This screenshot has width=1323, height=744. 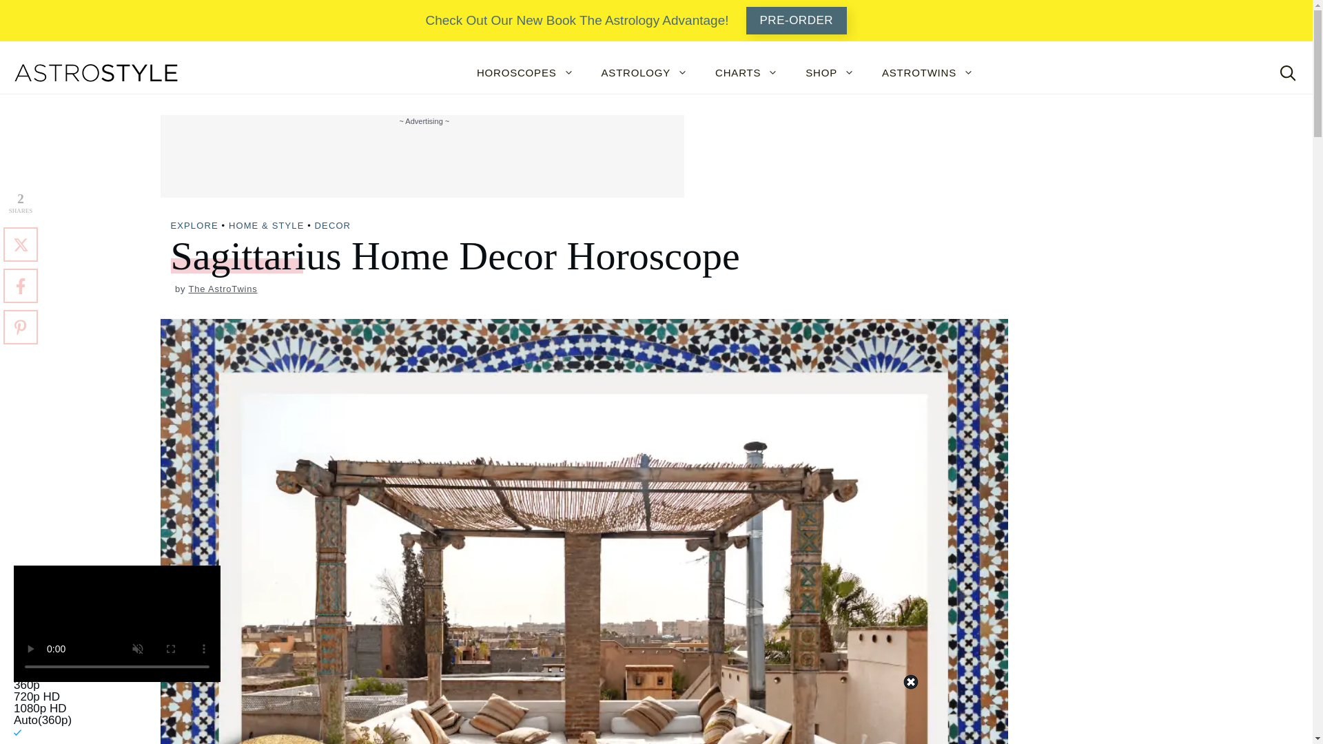 What do you see at coordinates (421, 159) in the screenshot?
I see `3rd party ad content` at bounding box center [421, 159].